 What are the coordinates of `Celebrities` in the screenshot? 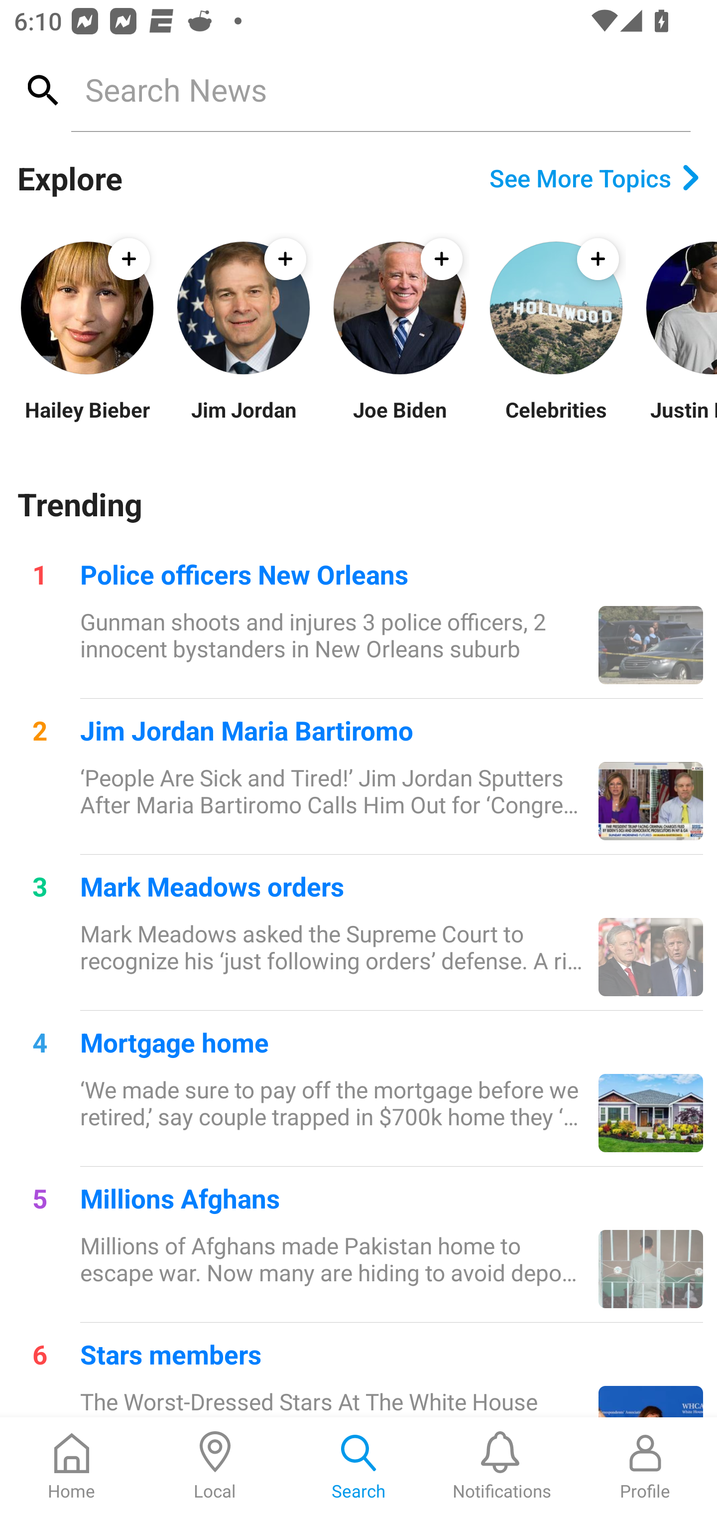 It's located at (556, 422).